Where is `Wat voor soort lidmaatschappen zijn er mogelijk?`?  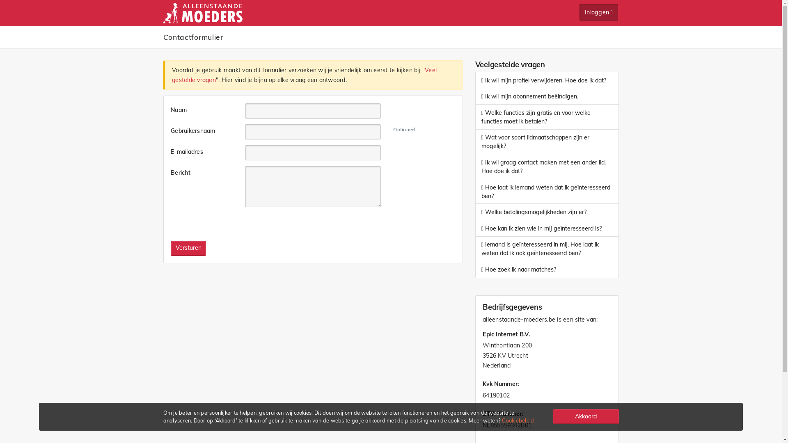
Wat voor soort lidmaatschappen zijn er mogelijk? is located at coordinates (547, 142).